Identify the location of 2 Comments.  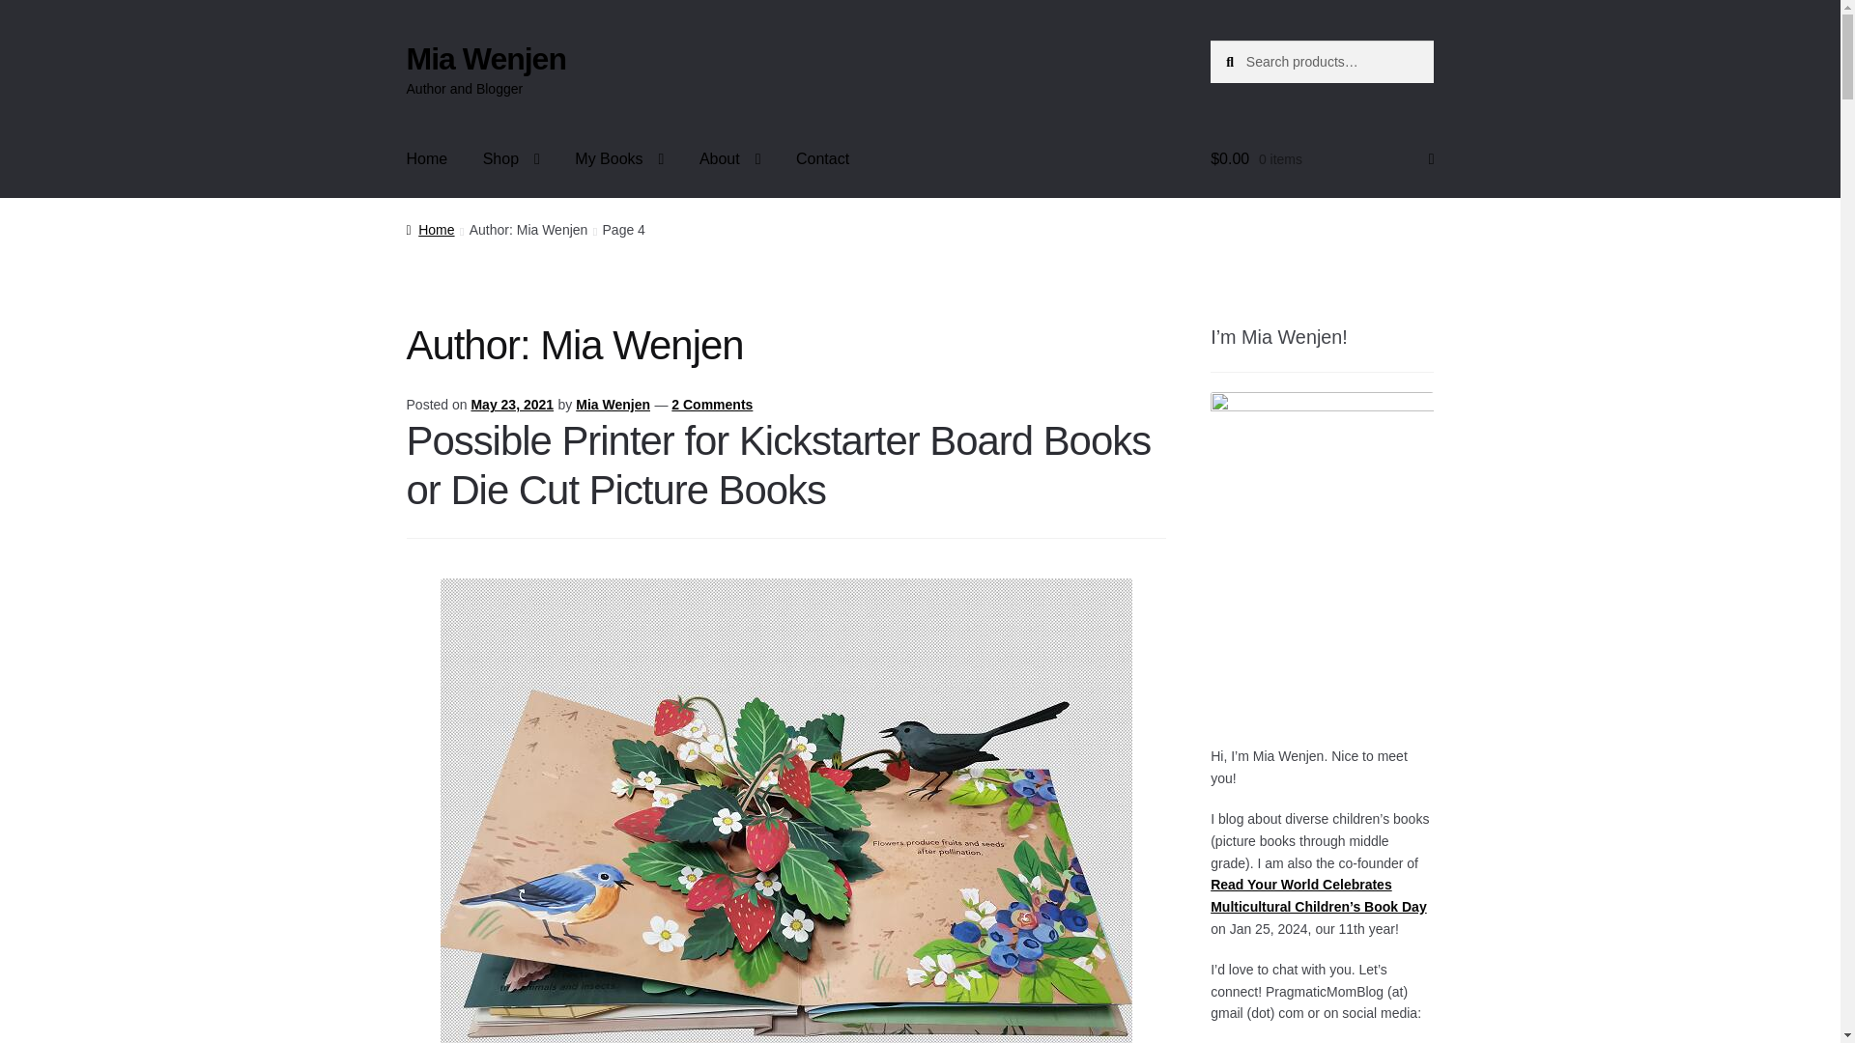
(712, 404).